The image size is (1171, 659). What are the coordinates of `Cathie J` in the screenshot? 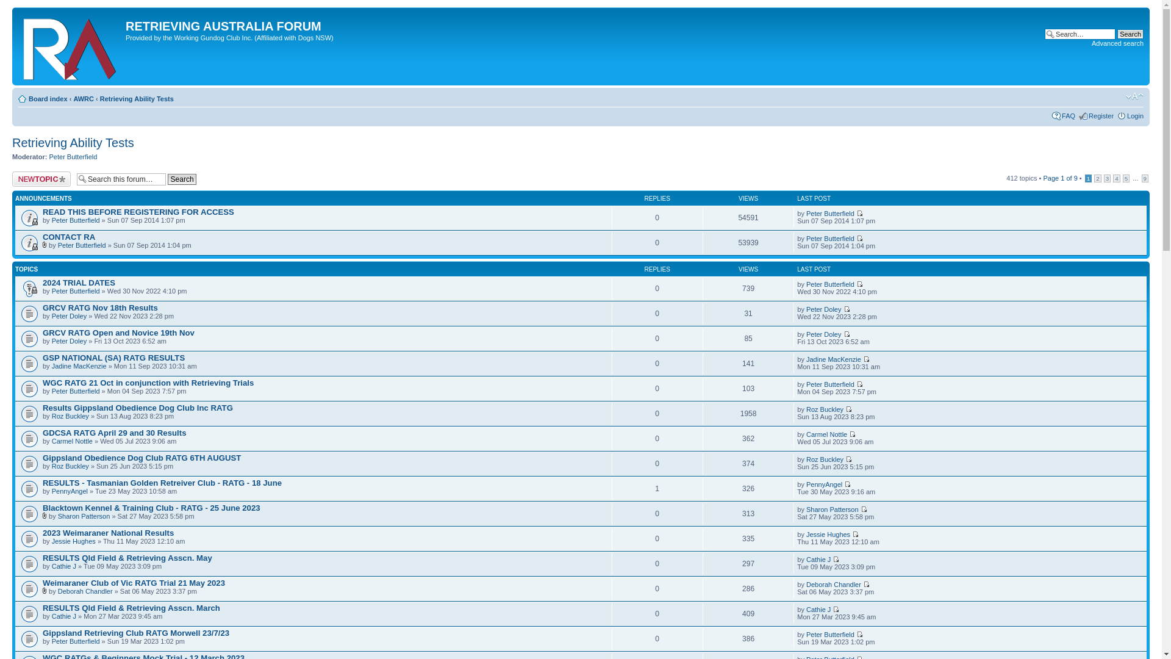 It's located at (64, 616).